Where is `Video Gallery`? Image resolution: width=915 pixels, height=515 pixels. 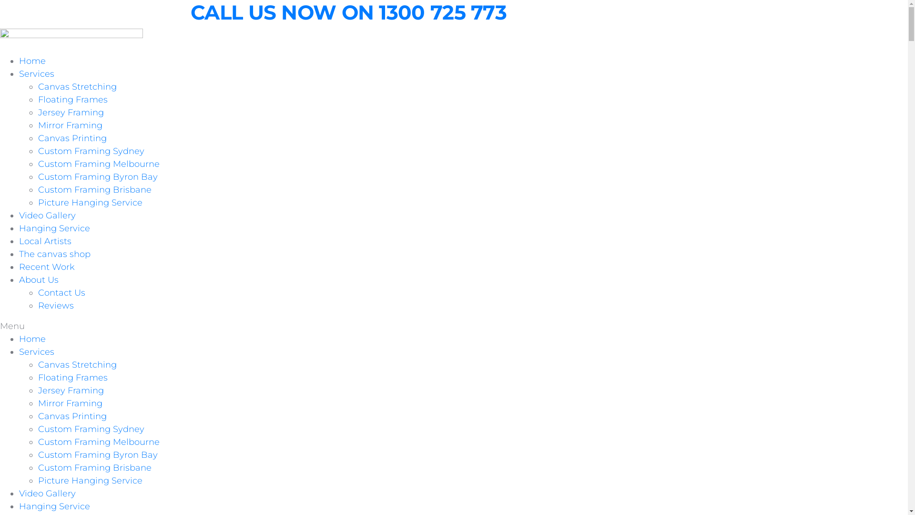
Video Gallery is located at coordinates (48, 216).